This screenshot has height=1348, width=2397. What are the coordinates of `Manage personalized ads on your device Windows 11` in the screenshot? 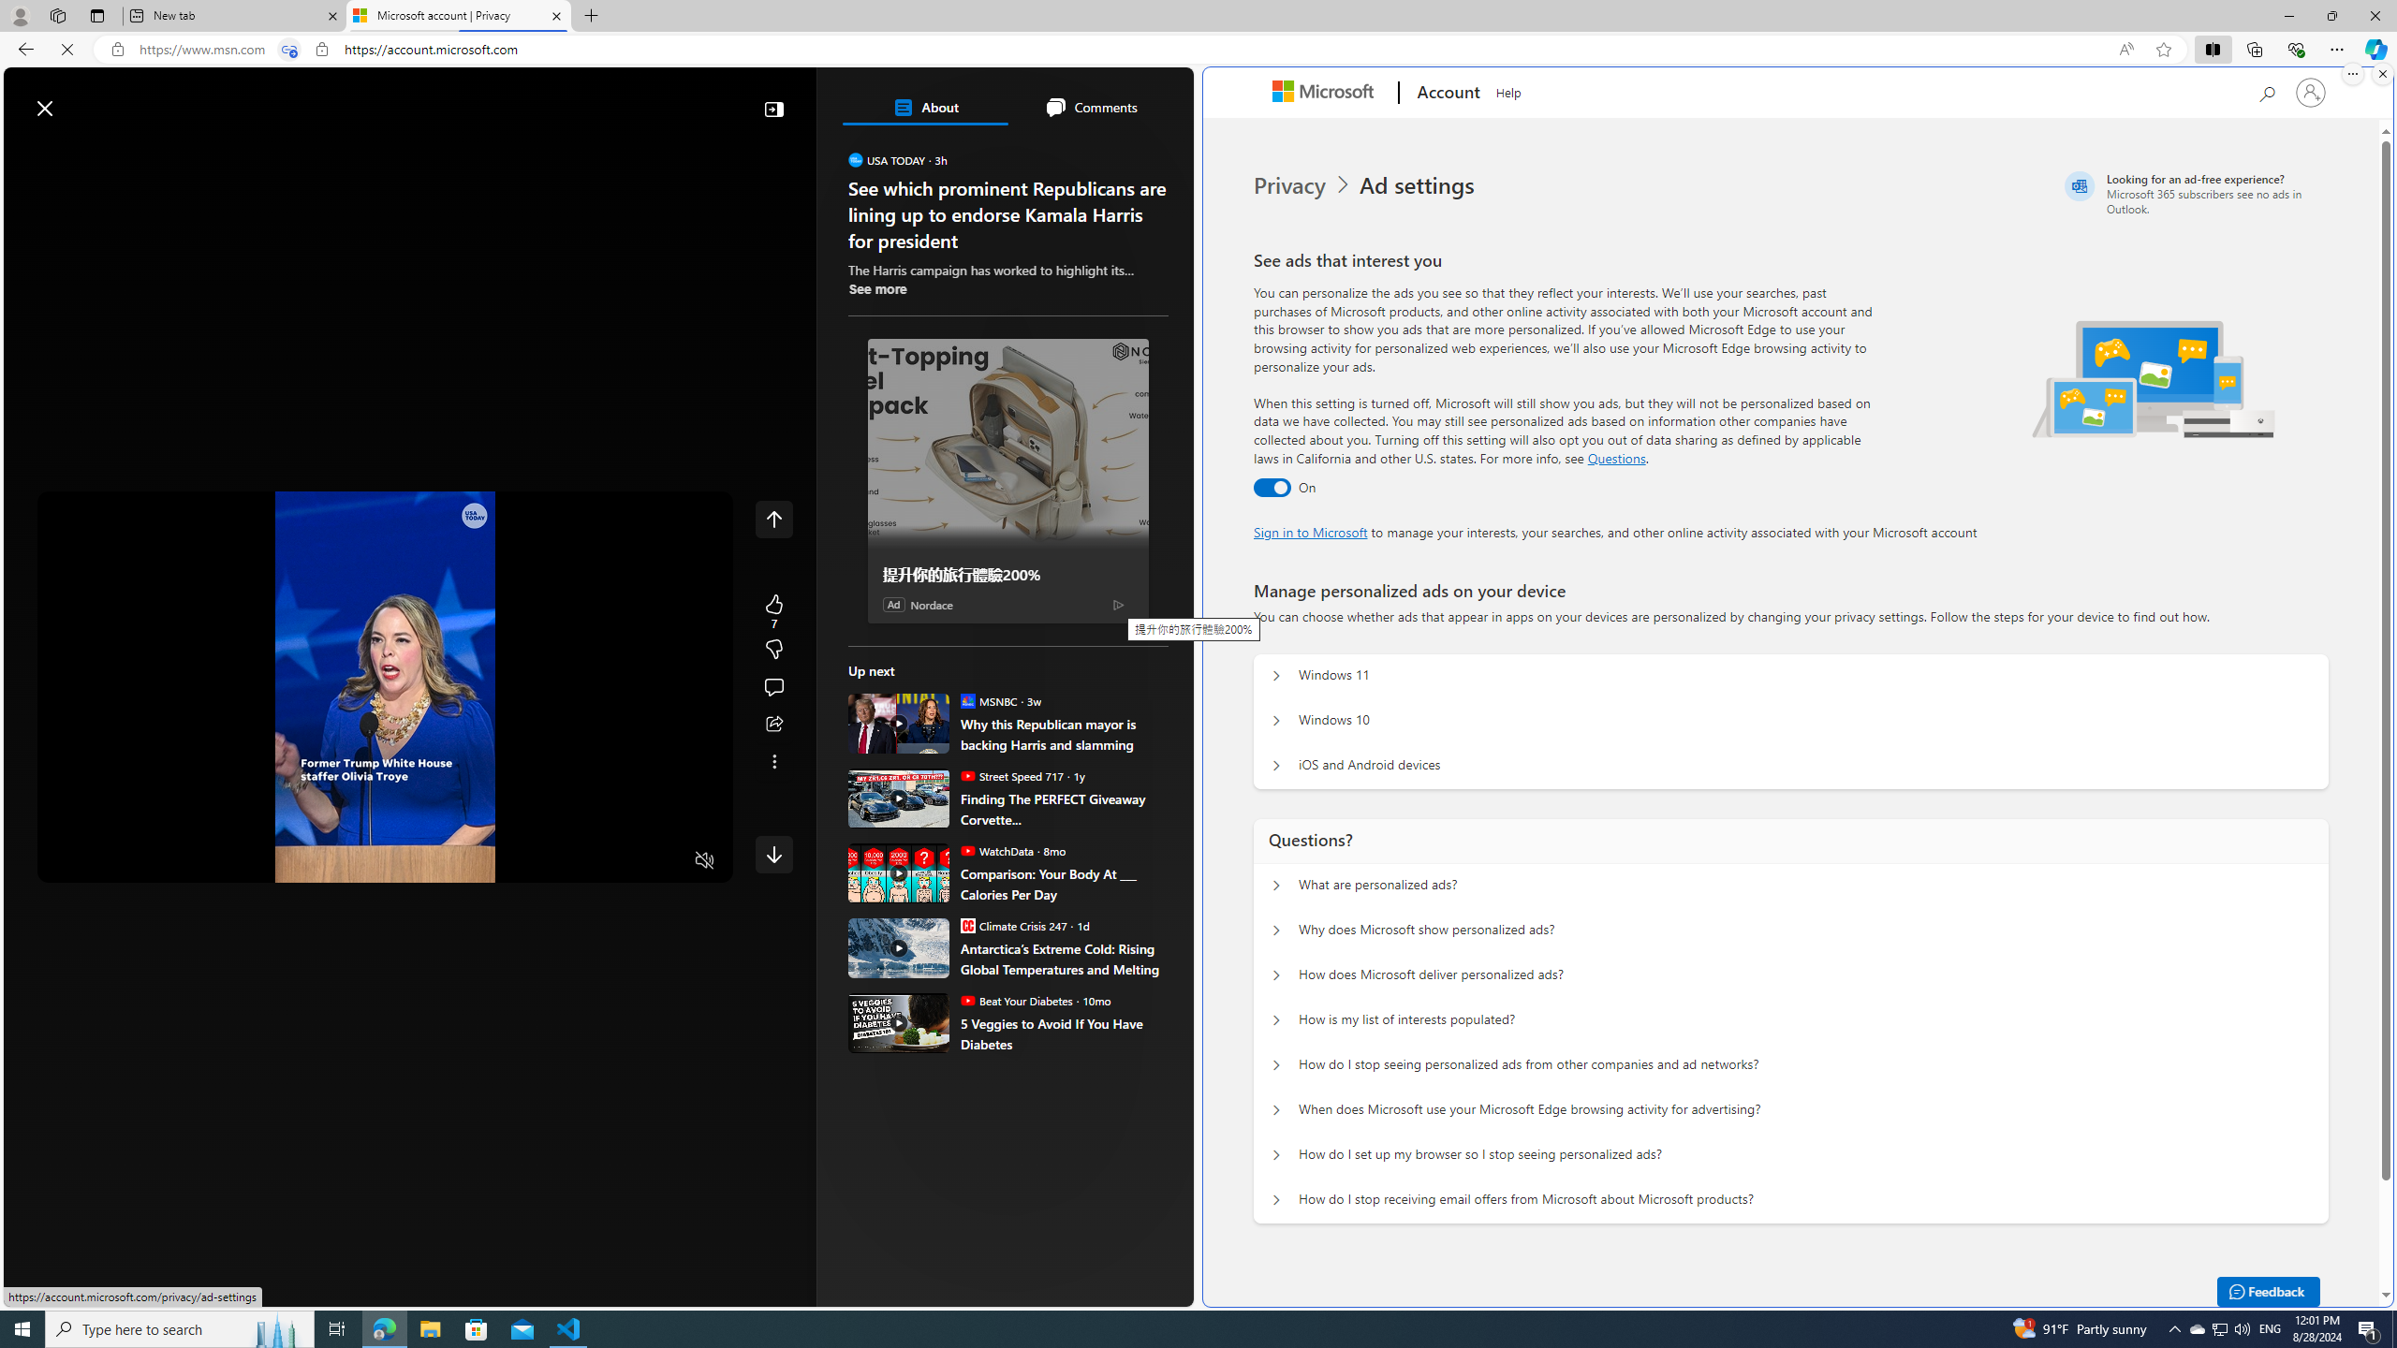 It's located at (1276, 676).